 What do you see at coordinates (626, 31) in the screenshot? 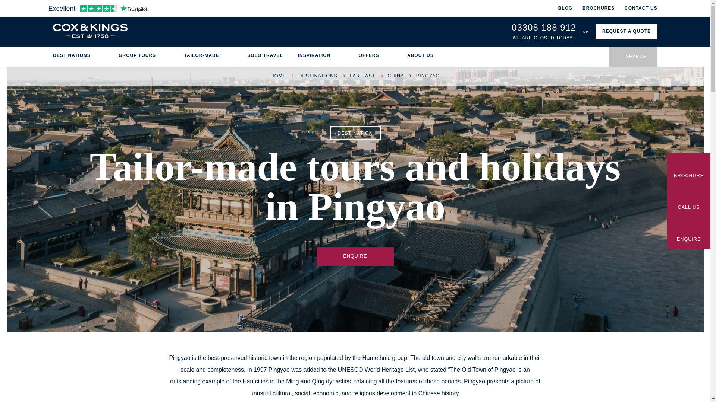
I see `REQUEST A QUOTE` at bounding box center [626, 31].